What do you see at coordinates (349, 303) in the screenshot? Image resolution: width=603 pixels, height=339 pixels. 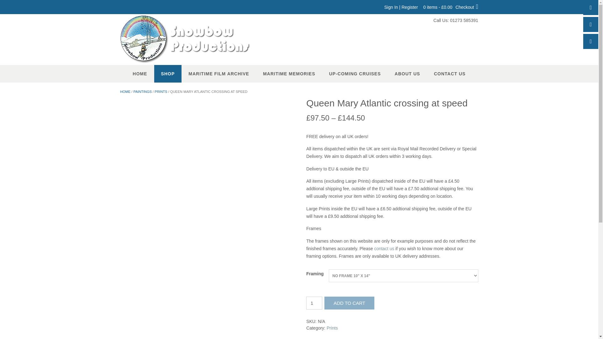 I see `ADD TO CART` at bounding box center [349, 303].